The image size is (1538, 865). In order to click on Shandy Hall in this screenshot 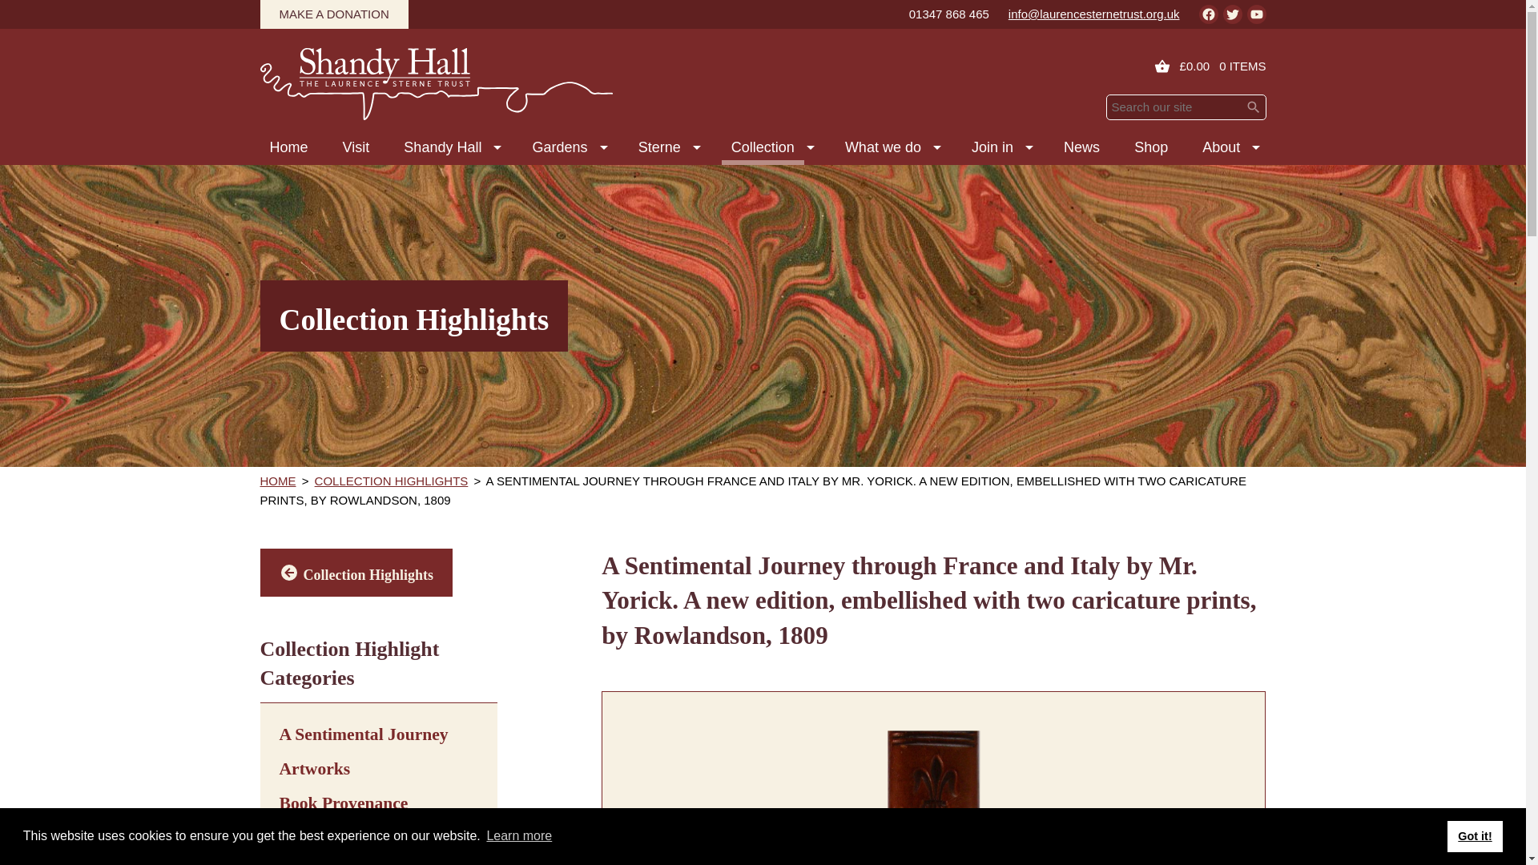, I will do `click(442, 147)`.